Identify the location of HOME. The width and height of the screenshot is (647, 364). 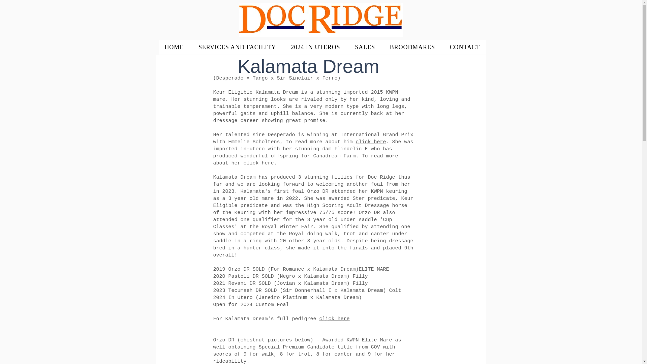
(174, 47).